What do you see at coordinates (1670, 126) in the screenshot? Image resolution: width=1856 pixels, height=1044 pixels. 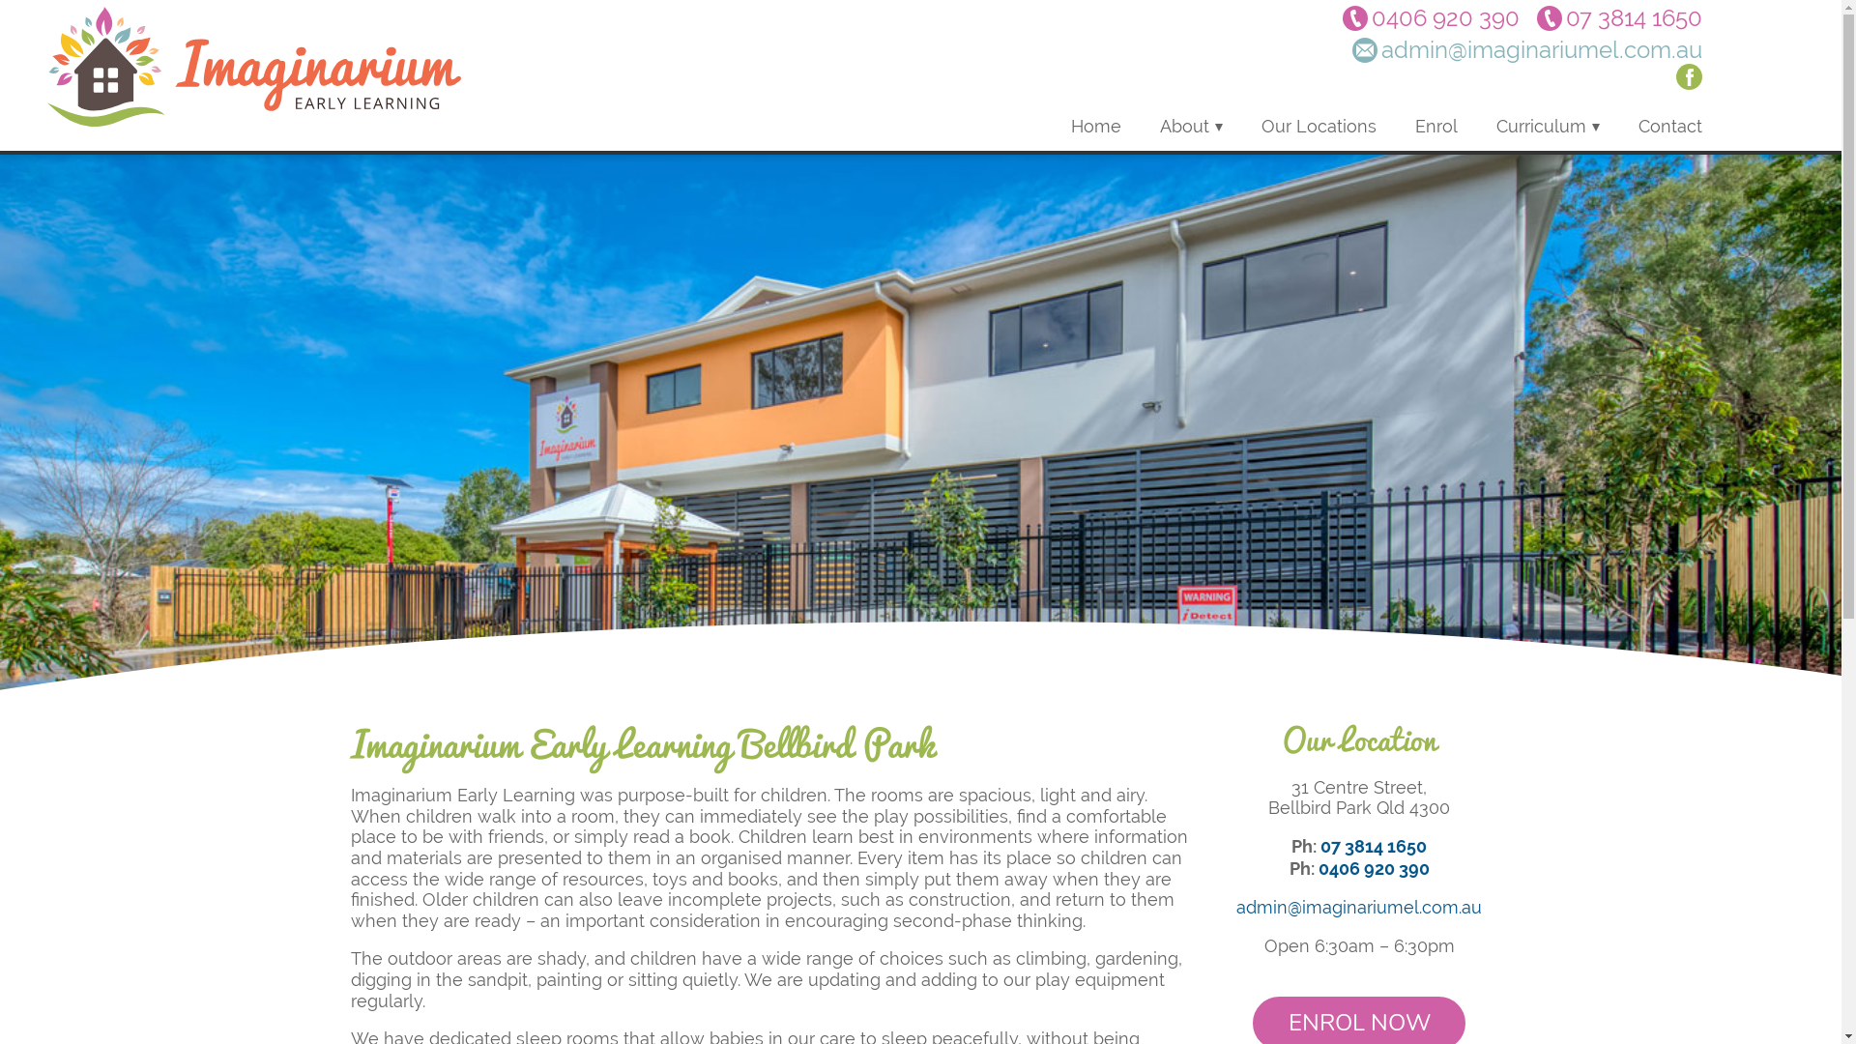 I see `Contact` at bounding box center [1670, 126].